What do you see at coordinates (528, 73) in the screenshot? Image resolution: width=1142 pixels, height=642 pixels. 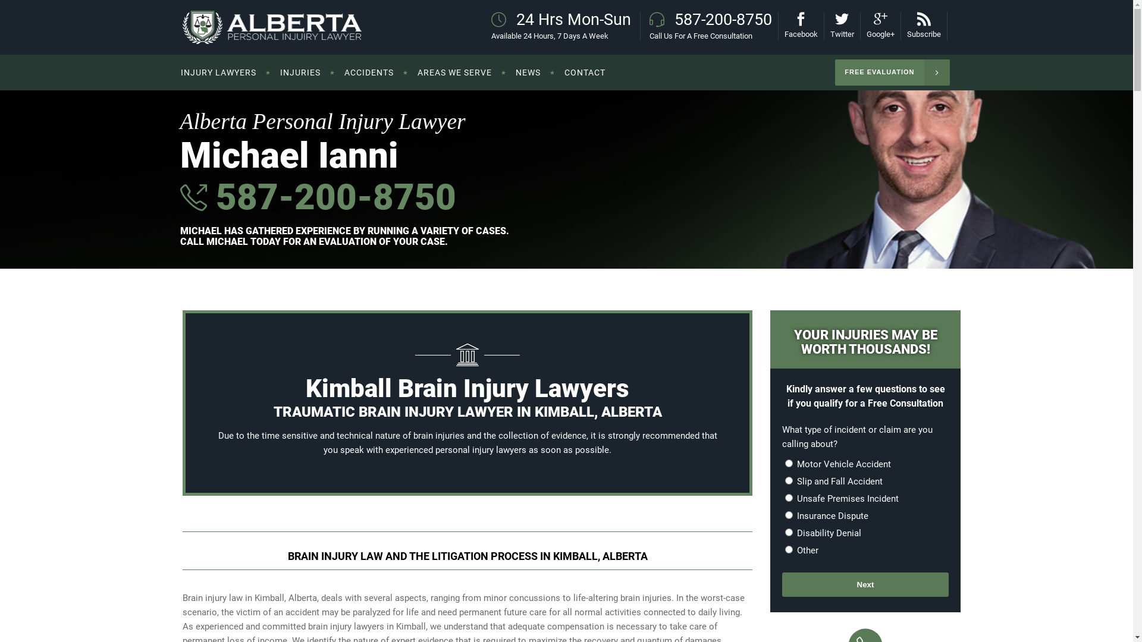 I see `NEWS` at bounding box center [528, 73].